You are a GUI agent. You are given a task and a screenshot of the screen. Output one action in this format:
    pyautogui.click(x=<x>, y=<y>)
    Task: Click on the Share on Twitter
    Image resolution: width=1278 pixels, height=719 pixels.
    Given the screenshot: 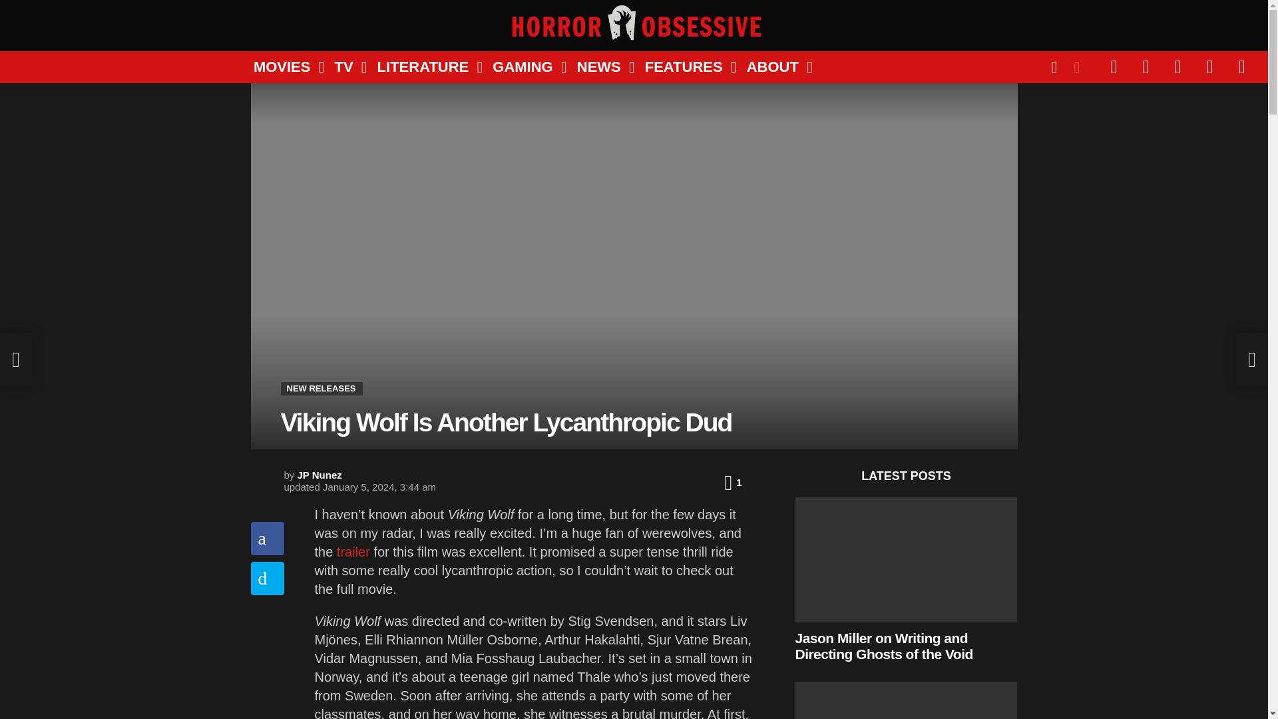 What is the action you would take?
    pyautogui.click(x=267, y=578)
    